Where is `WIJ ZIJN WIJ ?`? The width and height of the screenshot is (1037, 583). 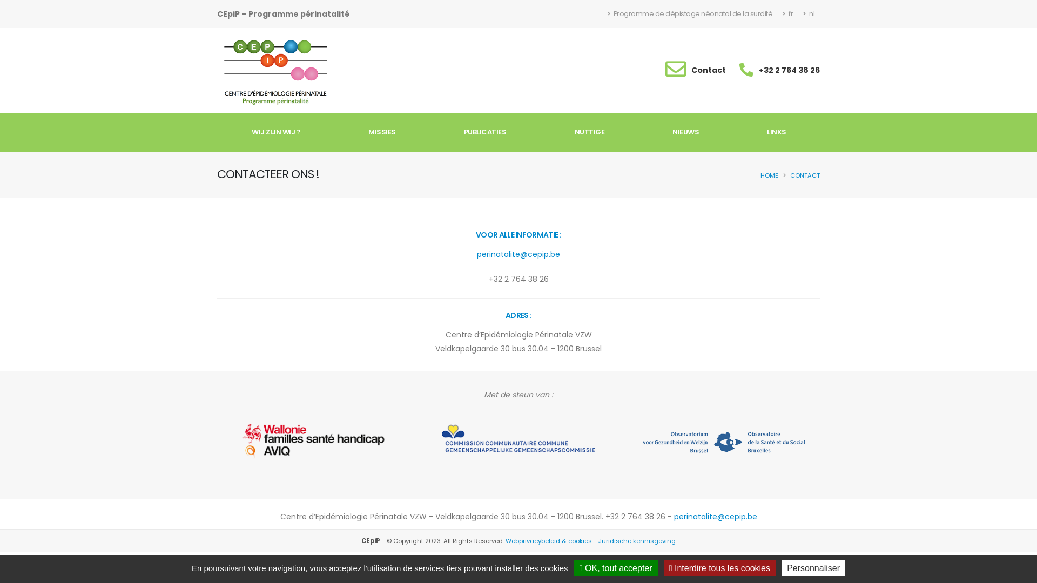 WIJ ZIJN WIJ ? is located at coordinates (276, 132).